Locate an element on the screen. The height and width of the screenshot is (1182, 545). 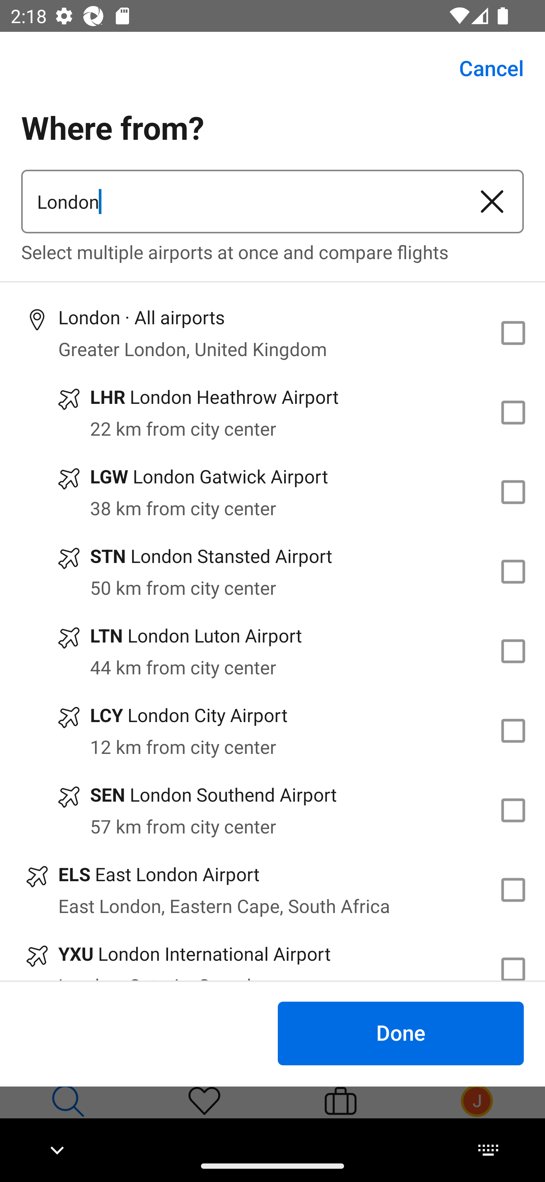
LGW London Gatwick Airport 38 km from city center is located at coordinates (272, 492).